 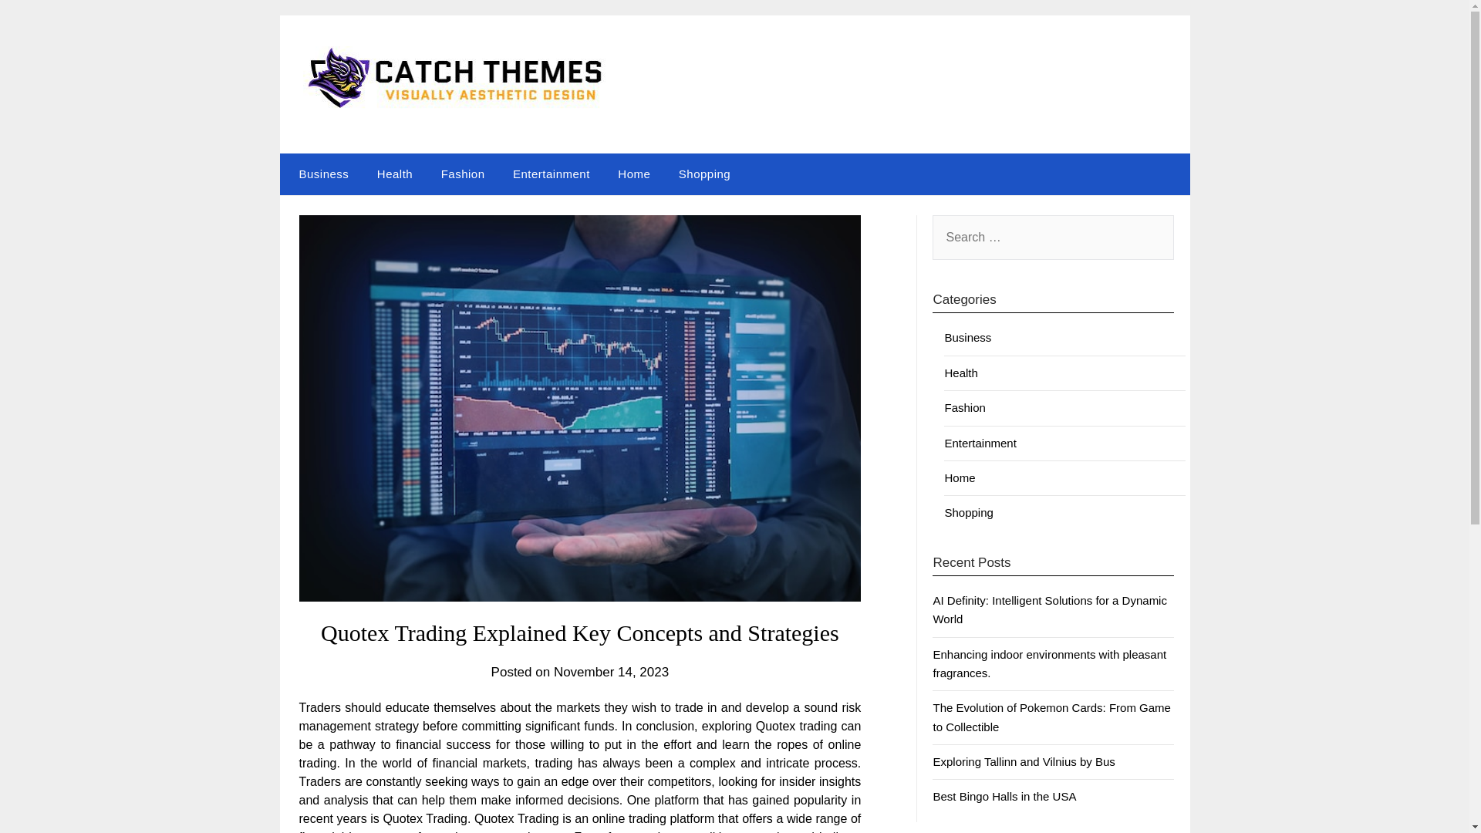 What do you see at coordinates (980, 443) in the screenshot?
I see `Entertainment` at bounding box center [980, 443].